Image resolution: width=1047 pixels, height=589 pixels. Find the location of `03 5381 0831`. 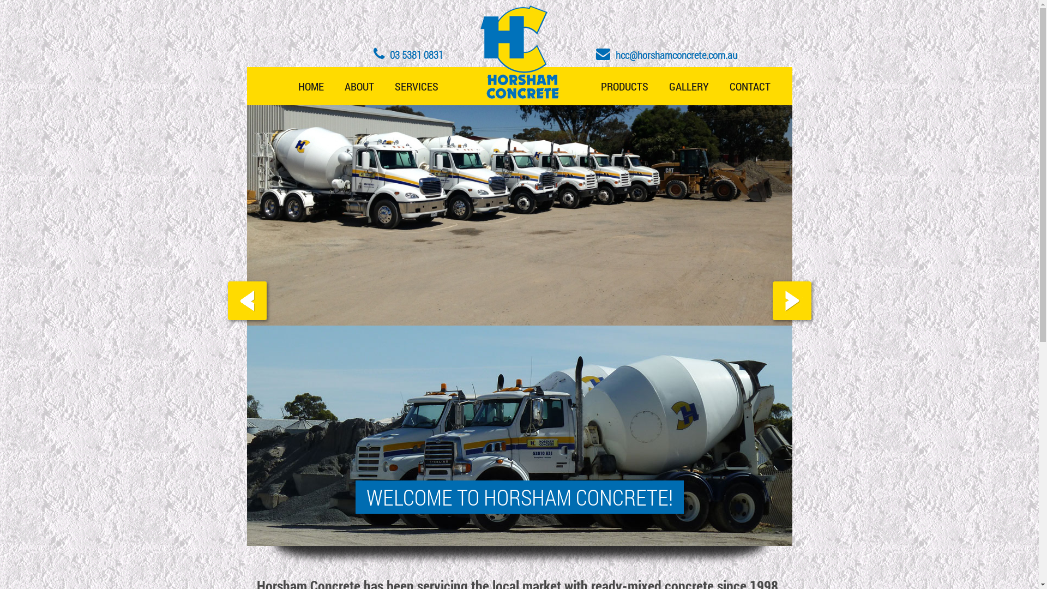

03 5381 0831 is located at coordinates (408, 55).